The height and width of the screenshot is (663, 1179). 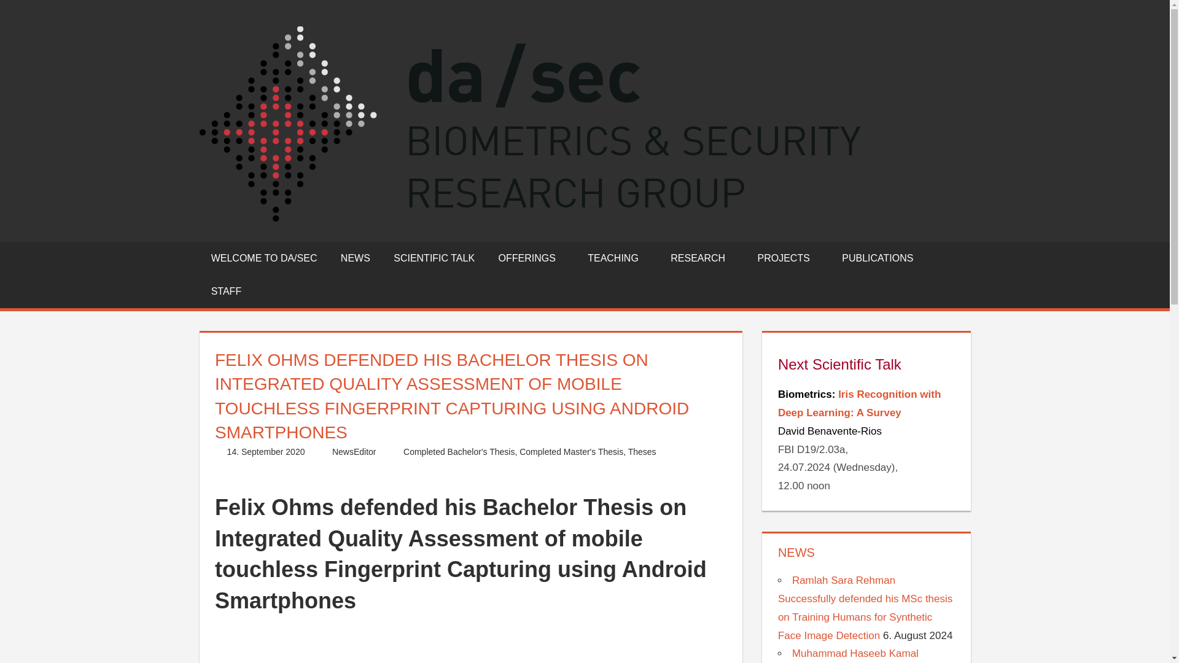 What do you see at coordinates (877, 258) in the screenshot?
I see `PUBLICATIONS` at bounding box center [877, 258].